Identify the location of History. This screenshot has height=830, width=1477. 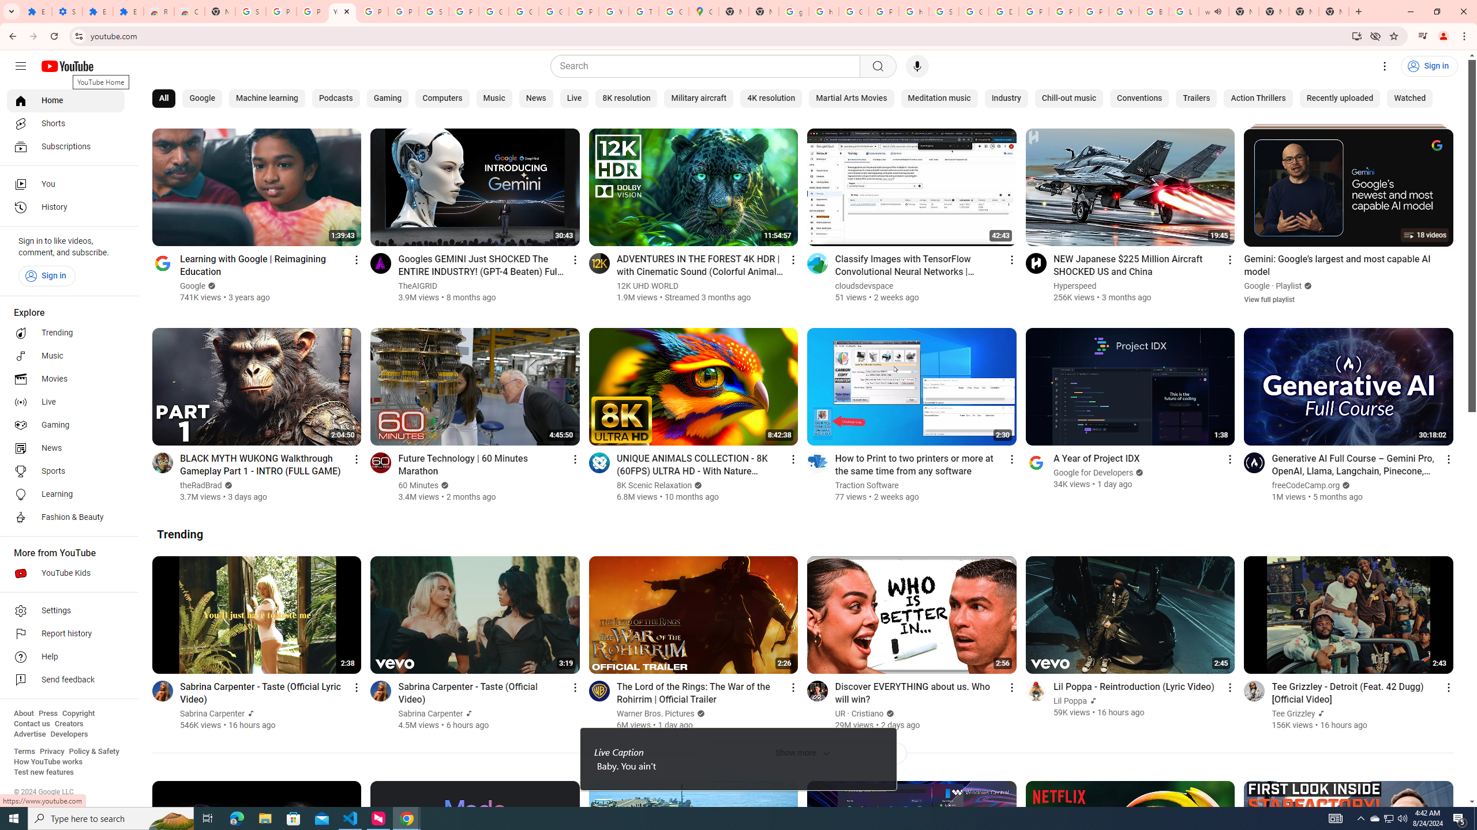
(66, 207).